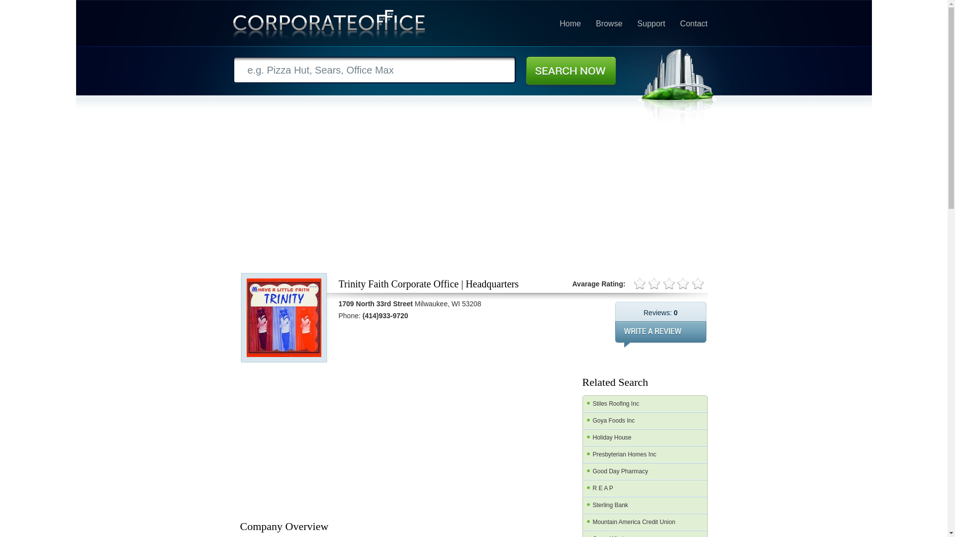 The height and width of the screenshot is (537, 955). Describe the element at coordinates (609, 24) in the screenshot. I see `Browse` at that location.